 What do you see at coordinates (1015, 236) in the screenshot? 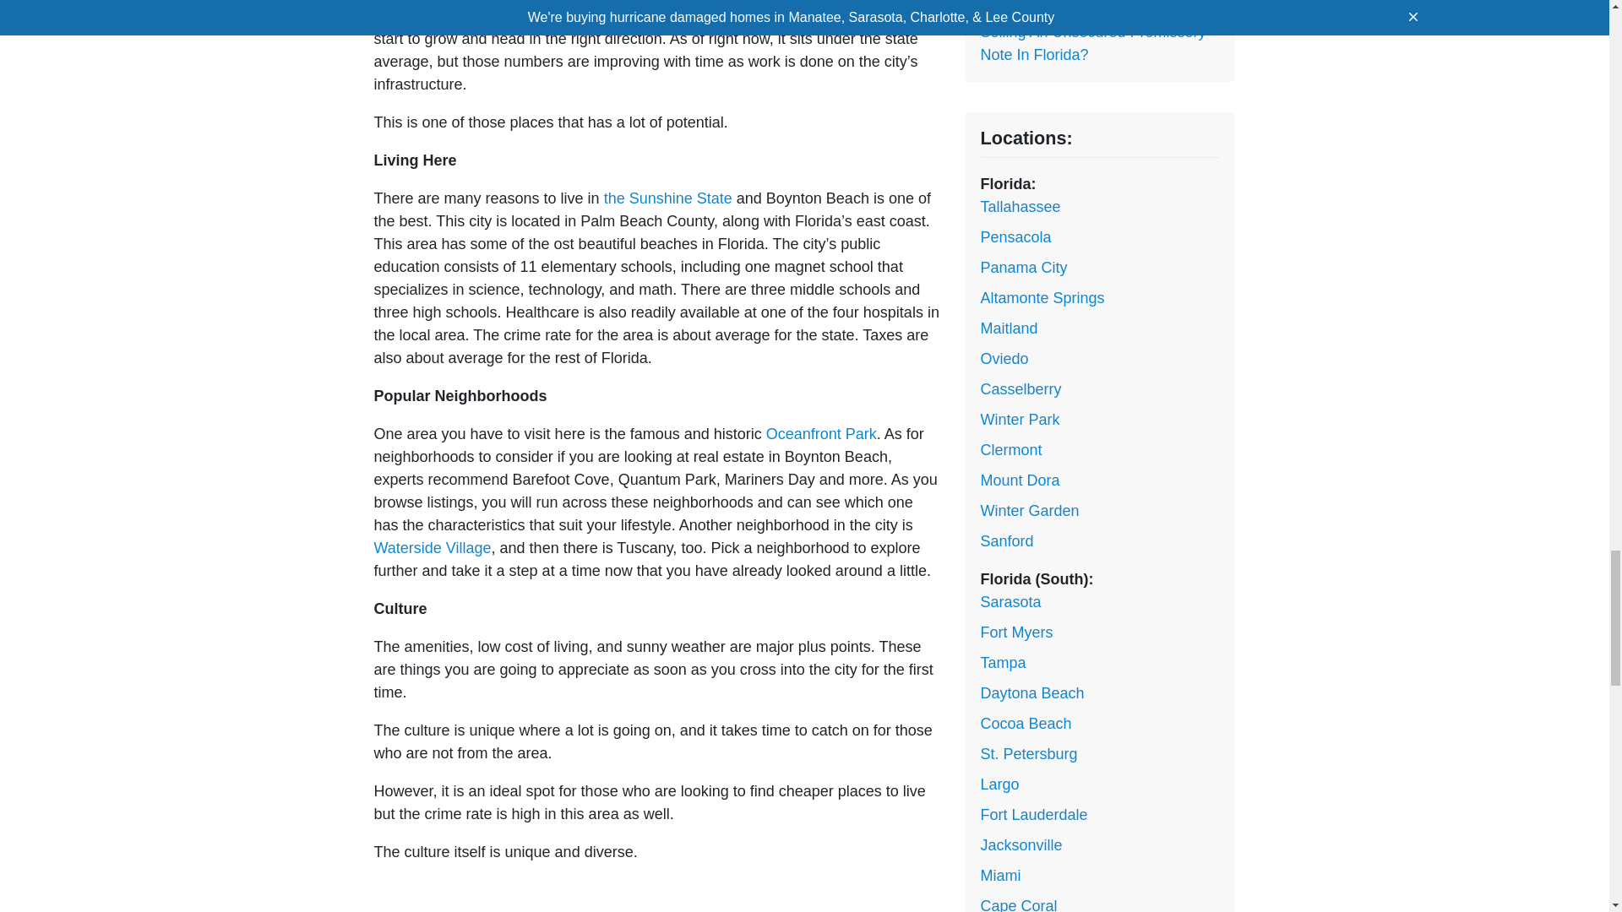
I see `Pensacola` at bounding box center [1015, 236].